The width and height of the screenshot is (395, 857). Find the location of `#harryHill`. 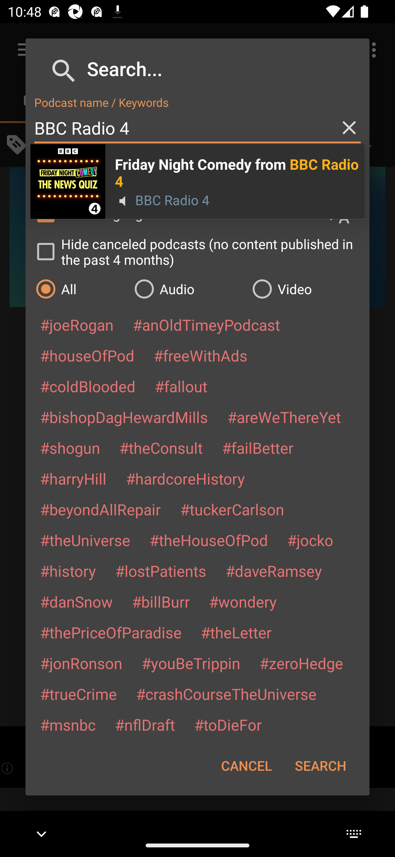

#harryHill is located at coordinates (73, 478).